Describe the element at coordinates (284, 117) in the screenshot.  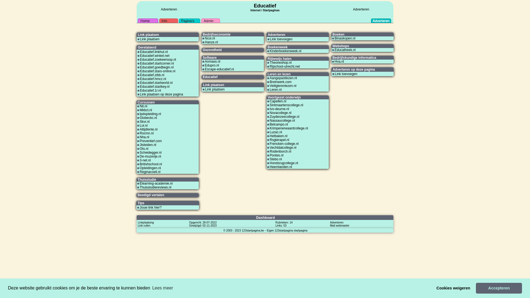
I see `Zuyderzeecollege.nl` at that location.